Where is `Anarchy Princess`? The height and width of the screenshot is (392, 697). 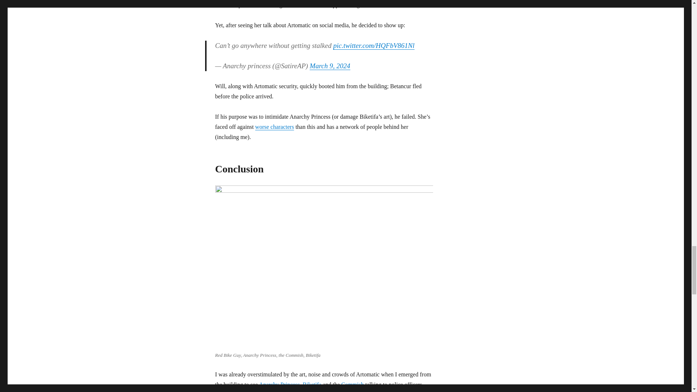 Anarchy Princess is located at coordinates (279, 384).